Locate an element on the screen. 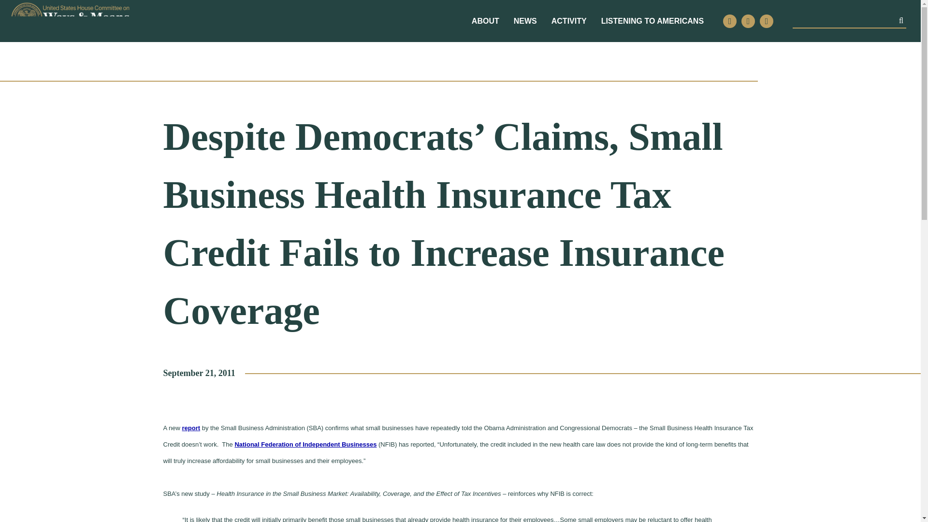 The image size is (928, 522). National Federation of Independent Businesses is located at coordinates (305, 444).